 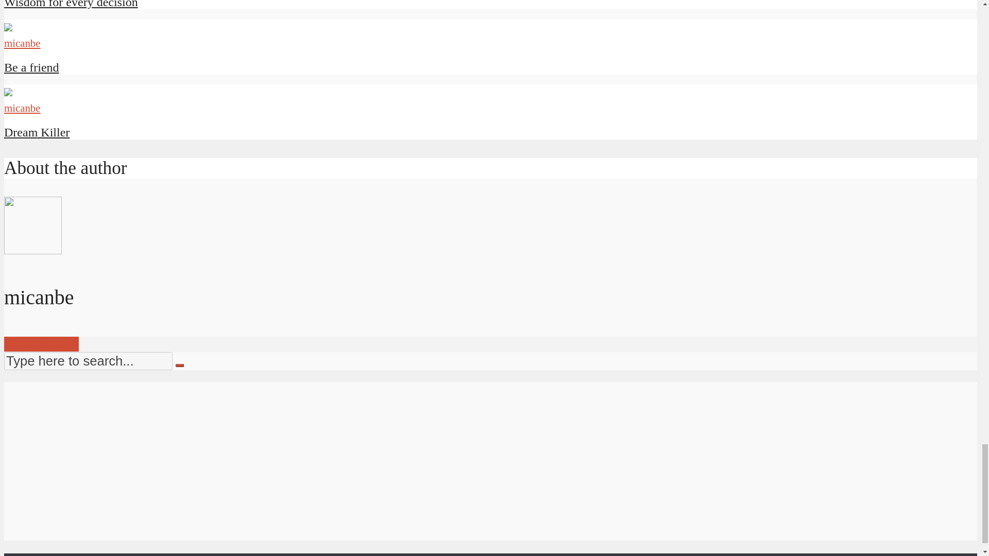 What do you see at coordinates (71, 4) in the screenshot?
I see `Wisdom for every decision` at bounding box center [71, 4].